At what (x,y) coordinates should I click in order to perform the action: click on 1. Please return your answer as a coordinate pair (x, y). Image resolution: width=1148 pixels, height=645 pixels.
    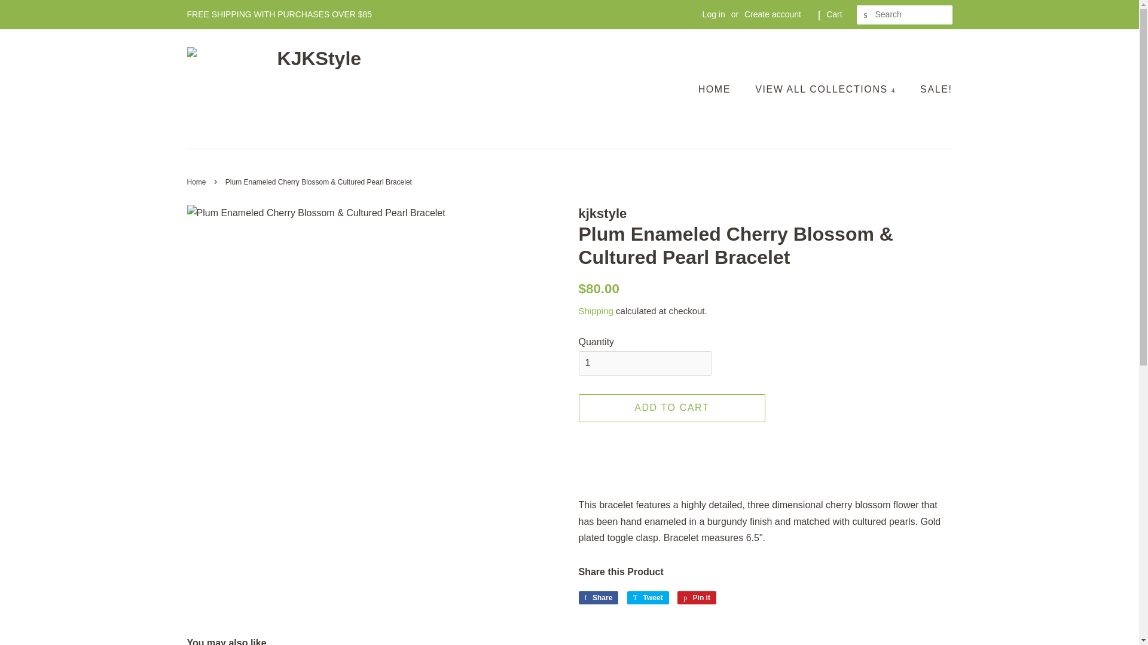
    Looking at the image, I should click on (645, 363).